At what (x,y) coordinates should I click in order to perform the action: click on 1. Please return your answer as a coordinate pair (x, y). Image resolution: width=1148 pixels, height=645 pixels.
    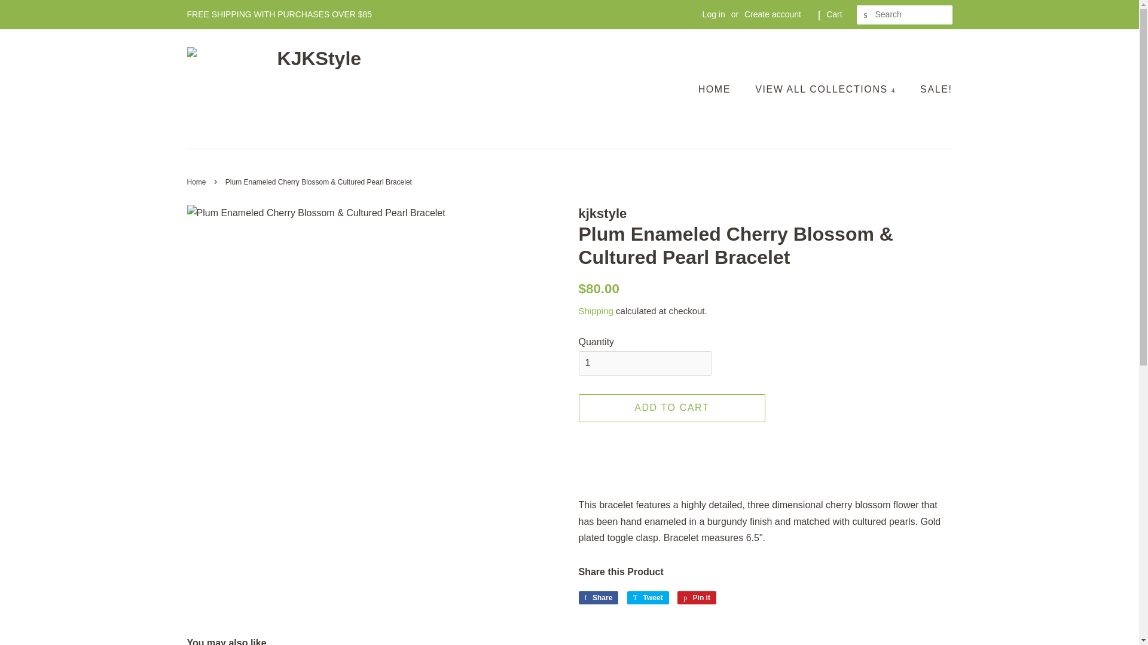
    Looking at the image, I should click on (645, 363).